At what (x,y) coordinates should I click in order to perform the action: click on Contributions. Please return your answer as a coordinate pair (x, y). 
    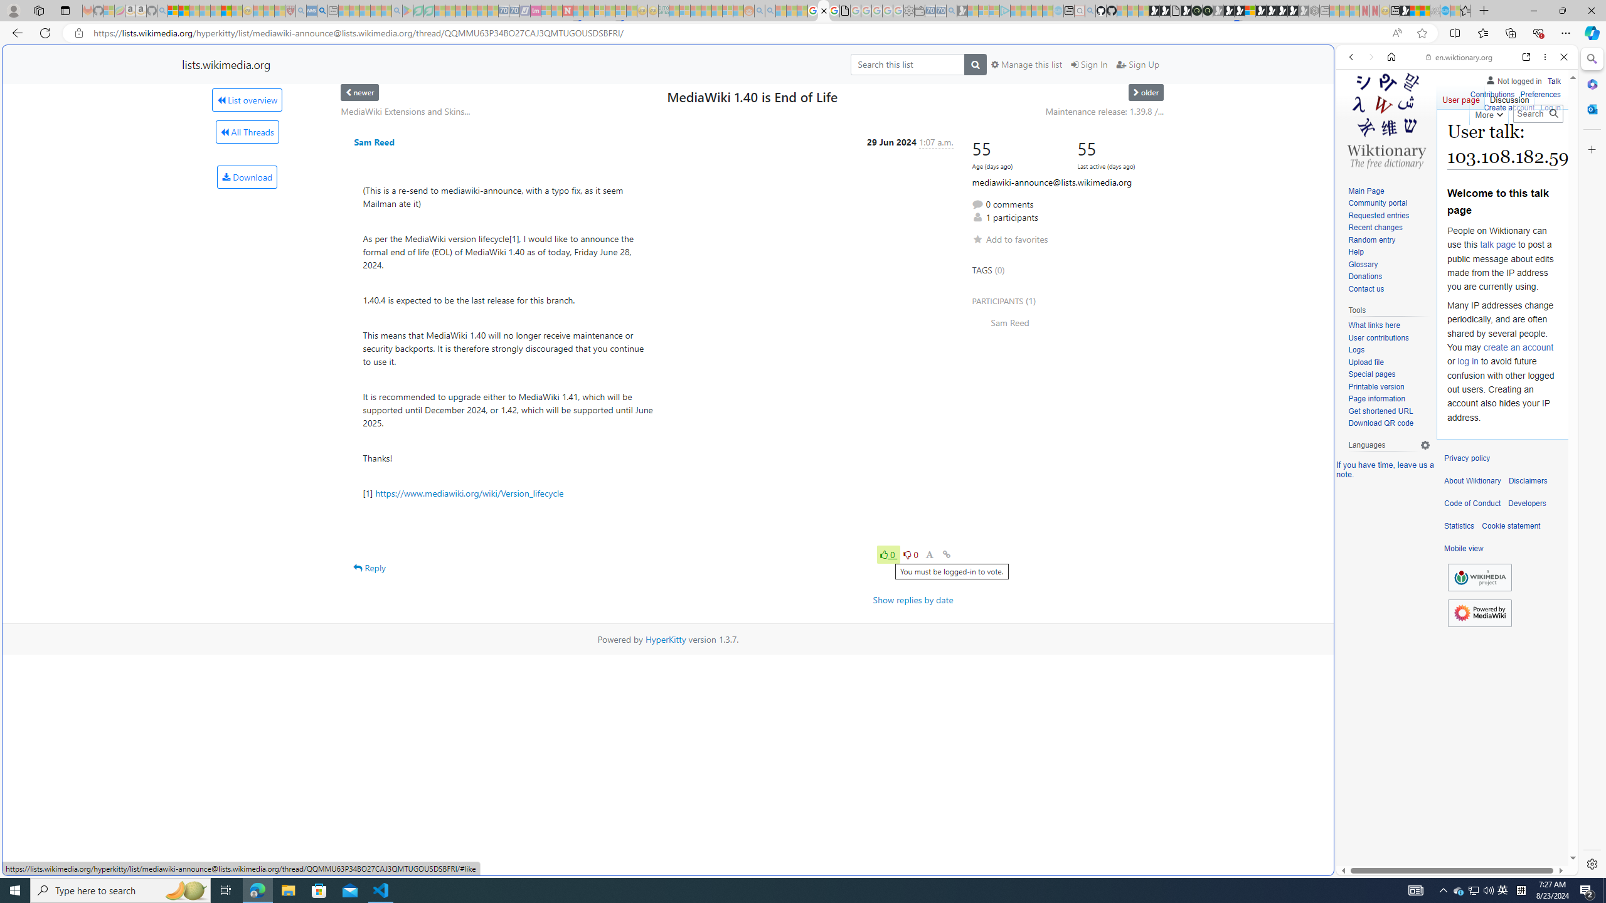
    Looking at the image, I should click on (1492, 93).